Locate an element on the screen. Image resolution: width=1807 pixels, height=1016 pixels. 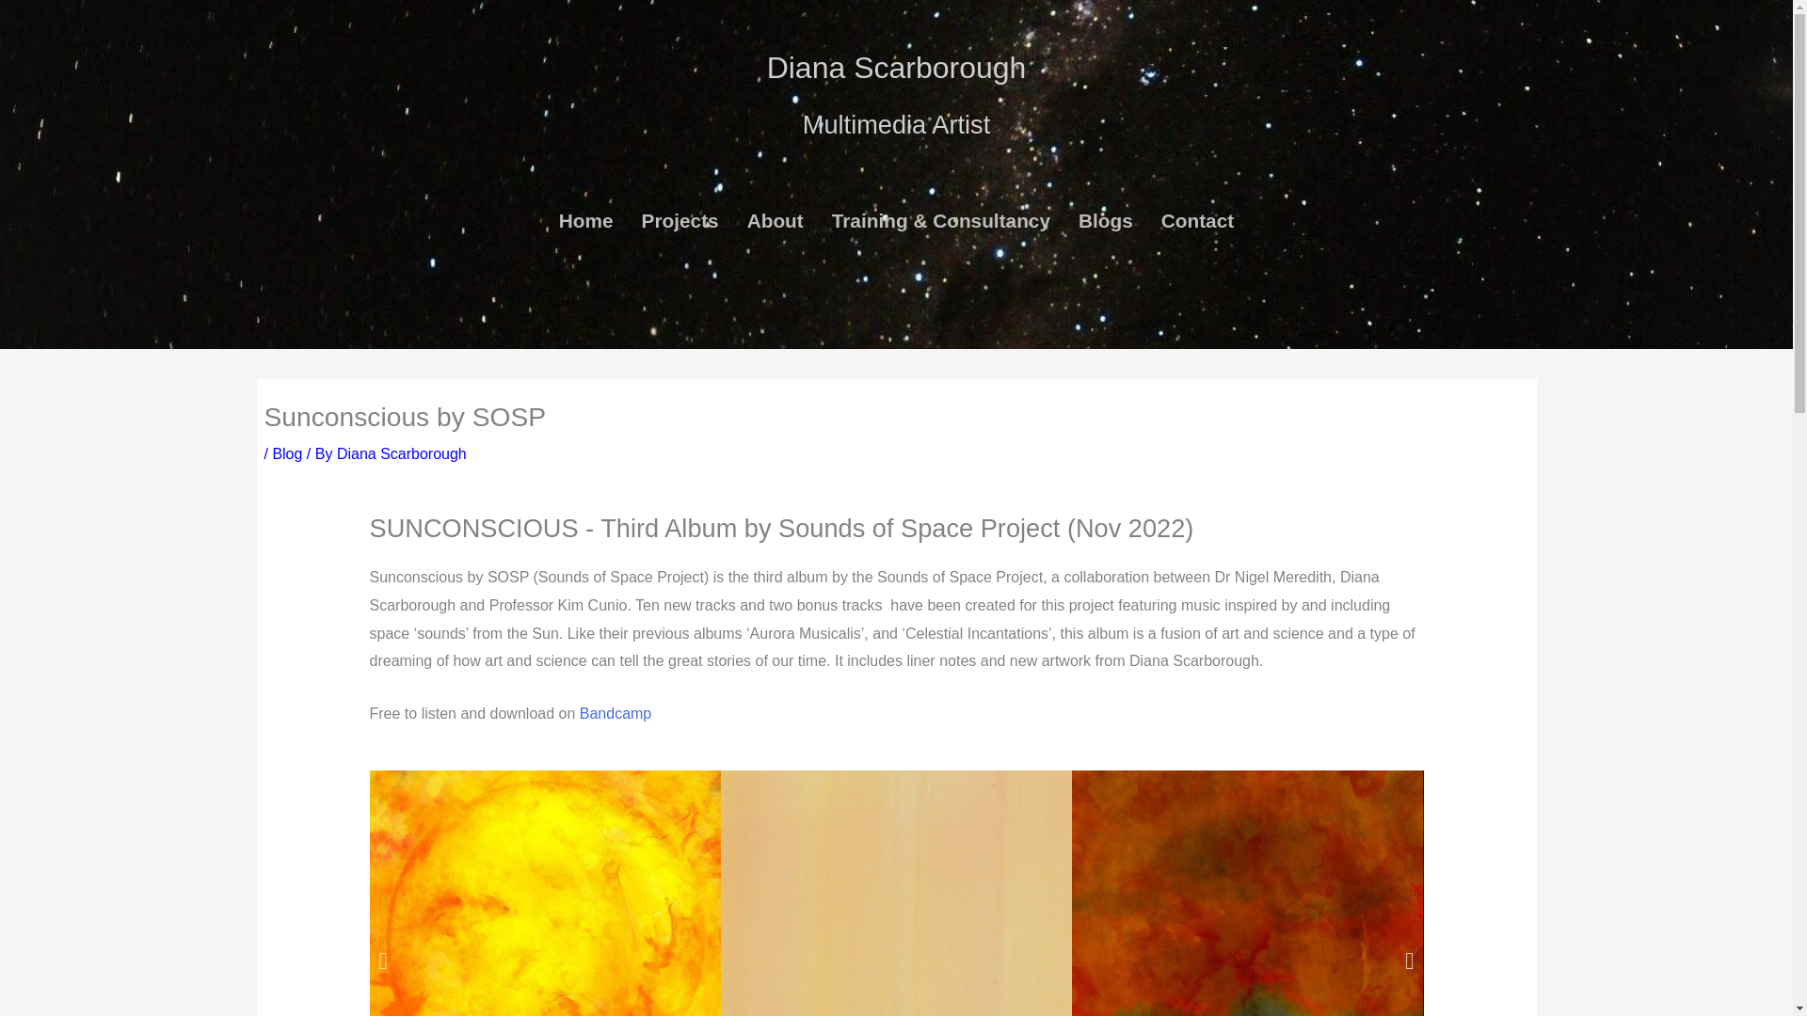
View all posts by Diana Scarborough is located at coordinates (401, 453).